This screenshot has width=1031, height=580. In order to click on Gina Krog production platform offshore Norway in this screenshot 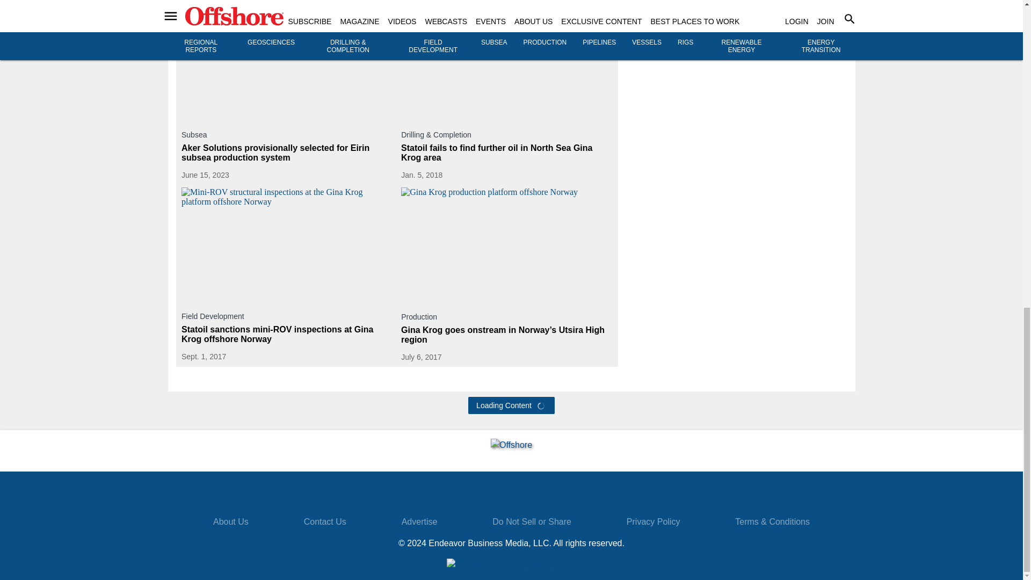, I will do `click(506, 247)`.